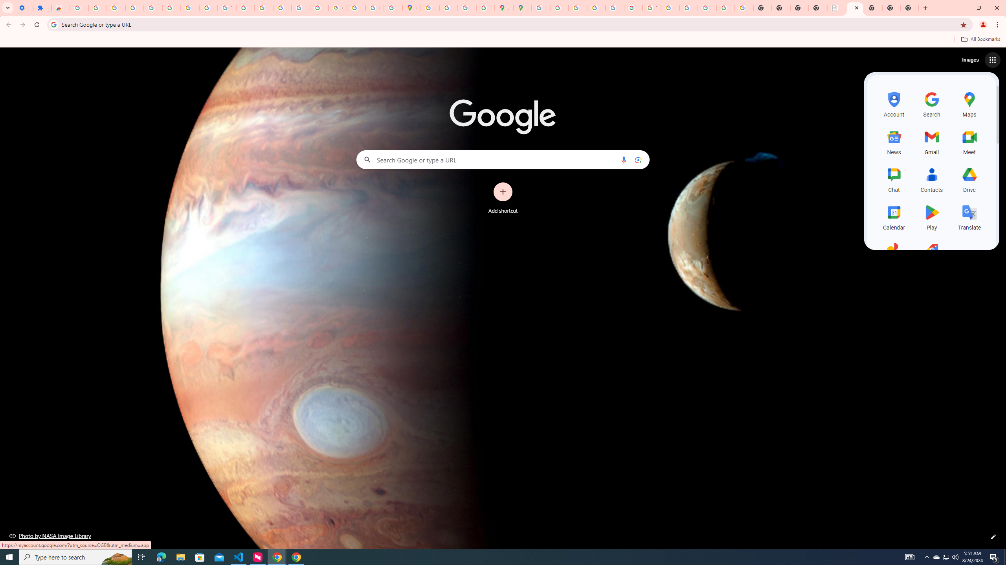 This screenshot has width=1006, height=565. What do you see at coordinates (79, 8) in the screenshot?
I see `Sign in - Google Accounts` at bounding box center [79, 8].